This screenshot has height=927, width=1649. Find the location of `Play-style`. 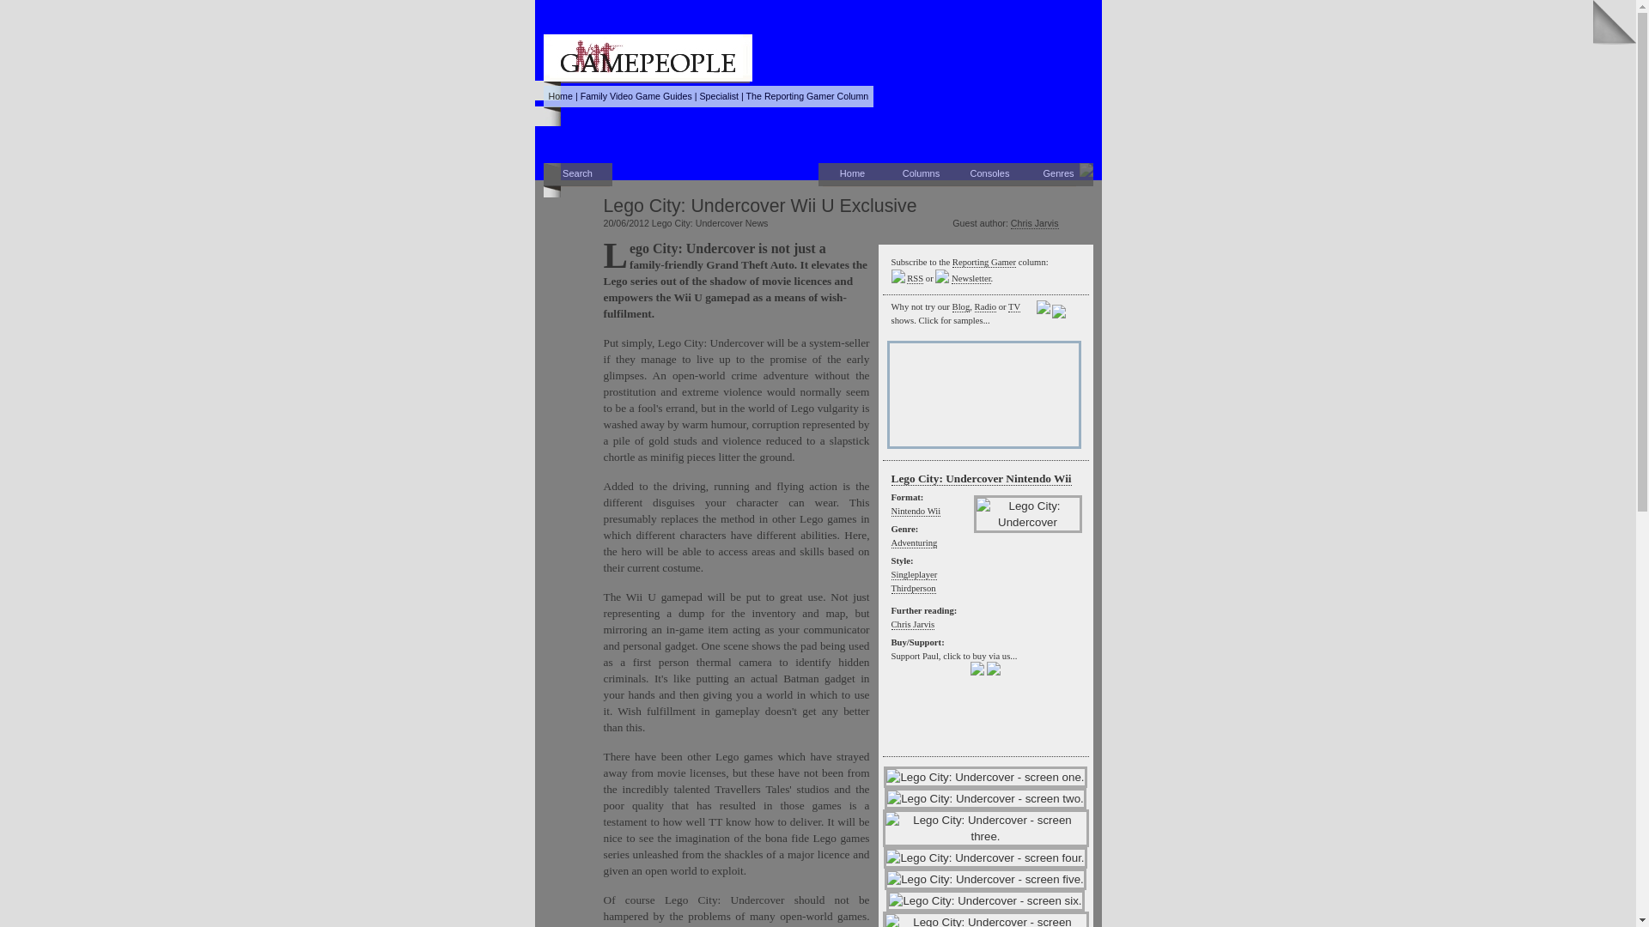

Play-style is located at coordinates (914, 589).